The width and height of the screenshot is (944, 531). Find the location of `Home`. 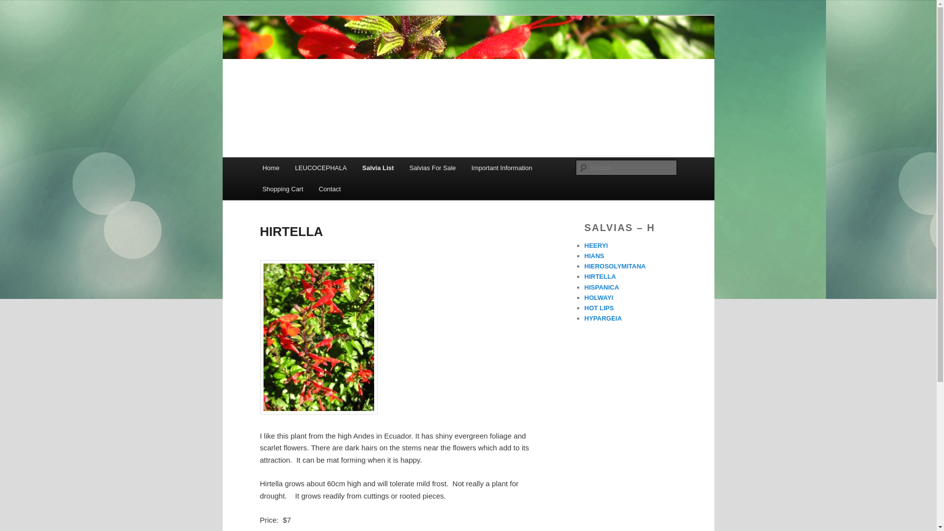

Home is located at coordinates (270, 167).